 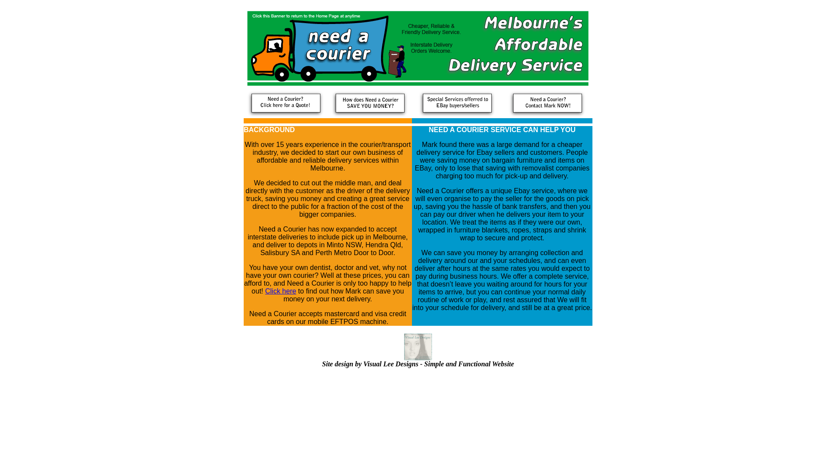 I want to click on Click here, so click(x=281, y=291).